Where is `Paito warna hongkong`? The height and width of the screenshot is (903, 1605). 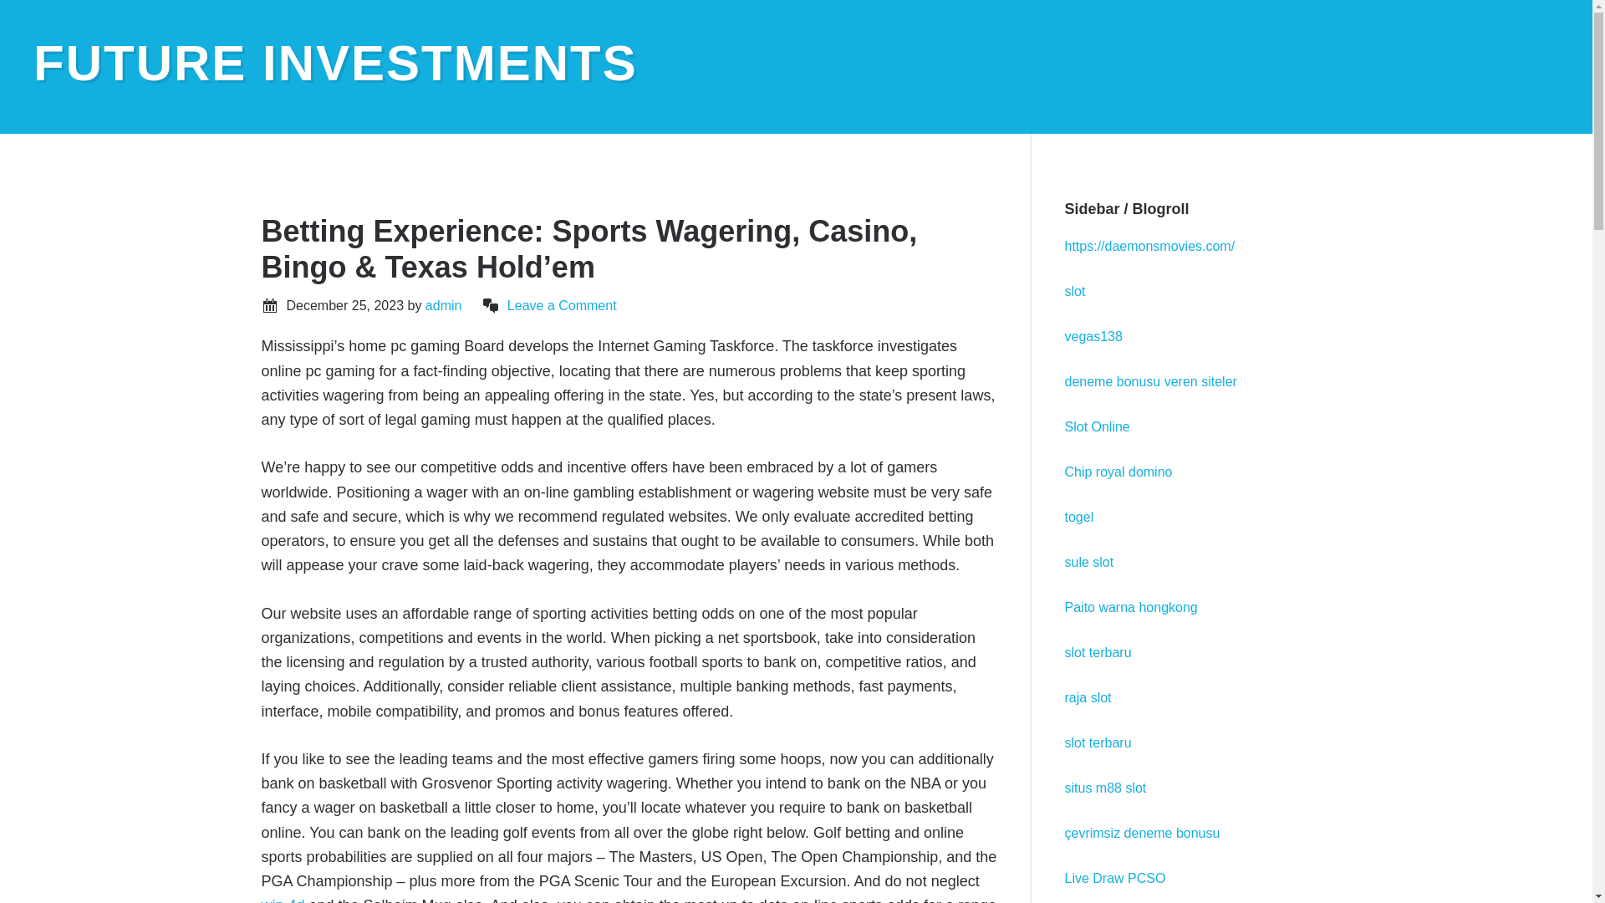 Paito warna hongkong is located at coordinates (1131, 607).